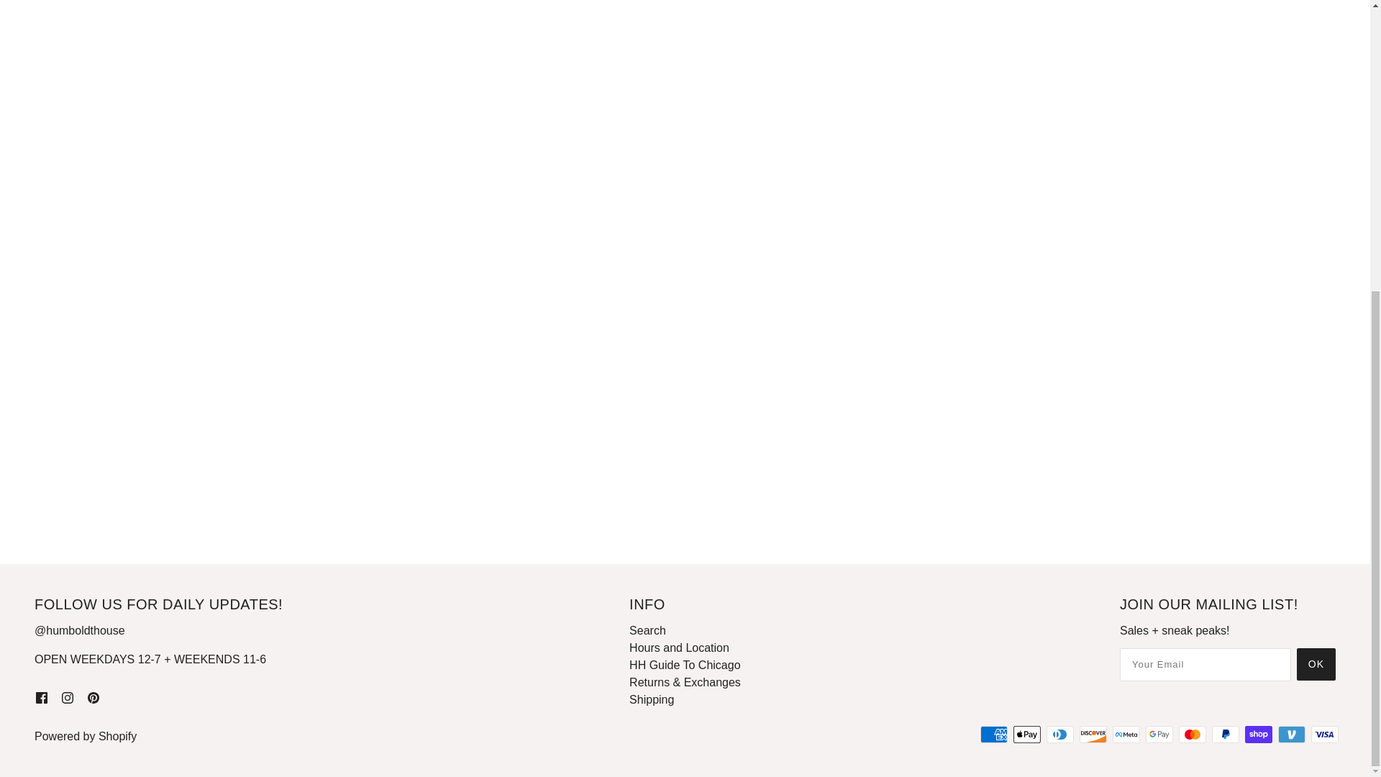  What do you see at coordinates (994, 734) in the screenshot?
I see `American Express` at bounding box center [994, 734].